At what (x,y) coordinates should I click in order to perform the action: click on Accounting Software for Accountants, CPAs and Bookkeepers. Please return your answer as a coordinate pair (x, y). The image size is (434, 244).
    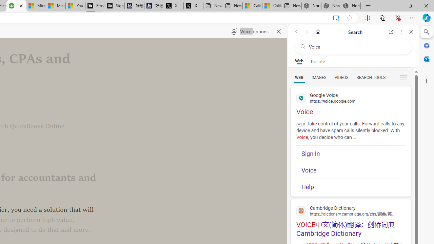
    Looking at the image, I should click on (16, 6).